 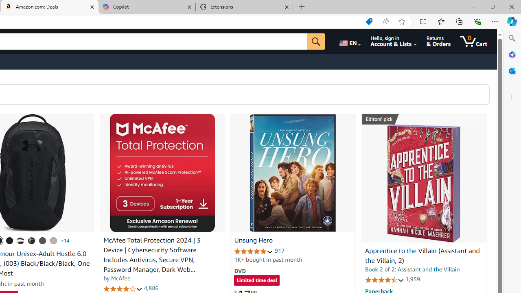 What do you see at coordinates (384, 279) in the screenshot?
I see `4.6 out of 5 stars` at bounding box center [384, 279].